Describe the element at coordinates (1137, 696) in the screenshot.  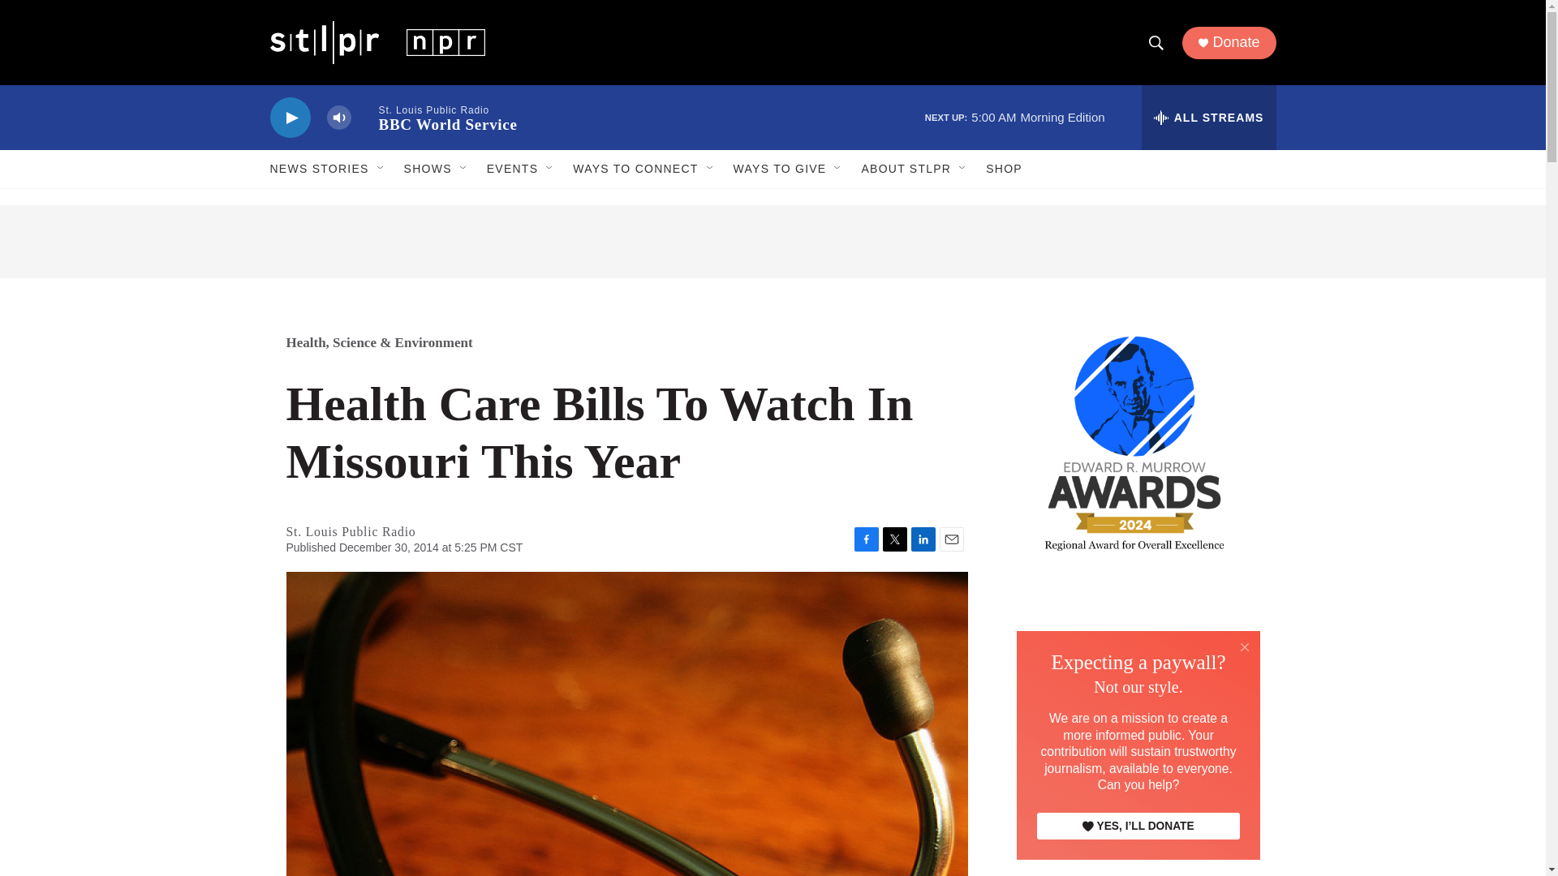
I see `3rd party ad content` at that location.